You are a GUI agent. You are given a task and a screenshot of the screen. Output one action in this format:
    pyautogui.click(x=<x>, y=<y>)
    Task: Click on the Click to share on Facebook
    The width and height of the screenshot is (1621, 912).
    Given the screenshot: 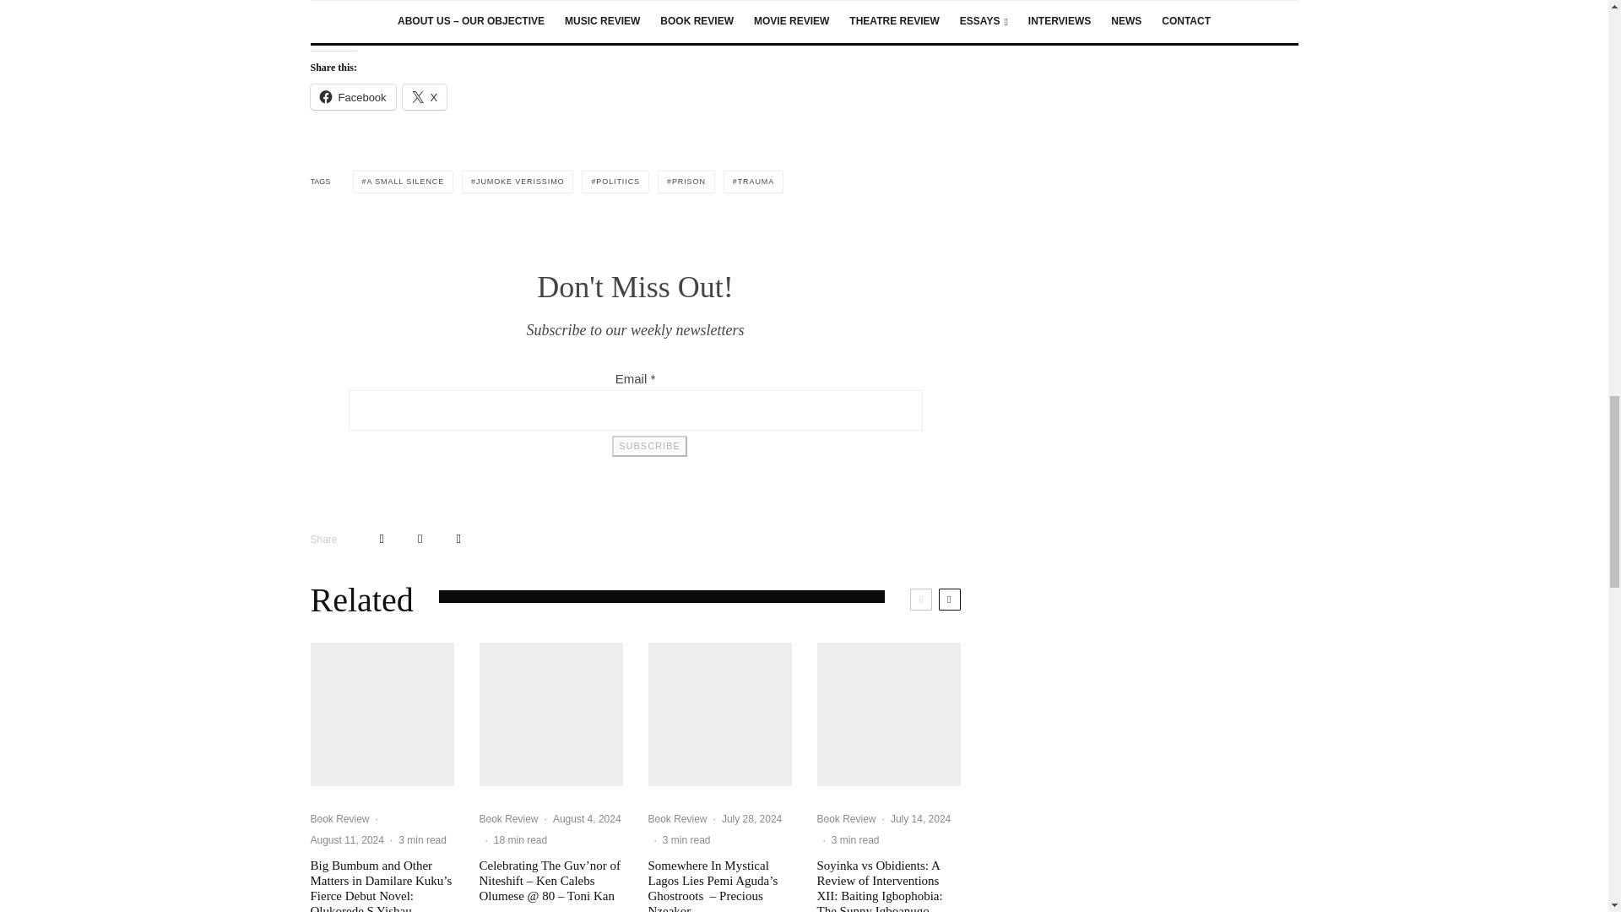 What is the action you would take?
    pyautogui.click(x=353, y=96)
    